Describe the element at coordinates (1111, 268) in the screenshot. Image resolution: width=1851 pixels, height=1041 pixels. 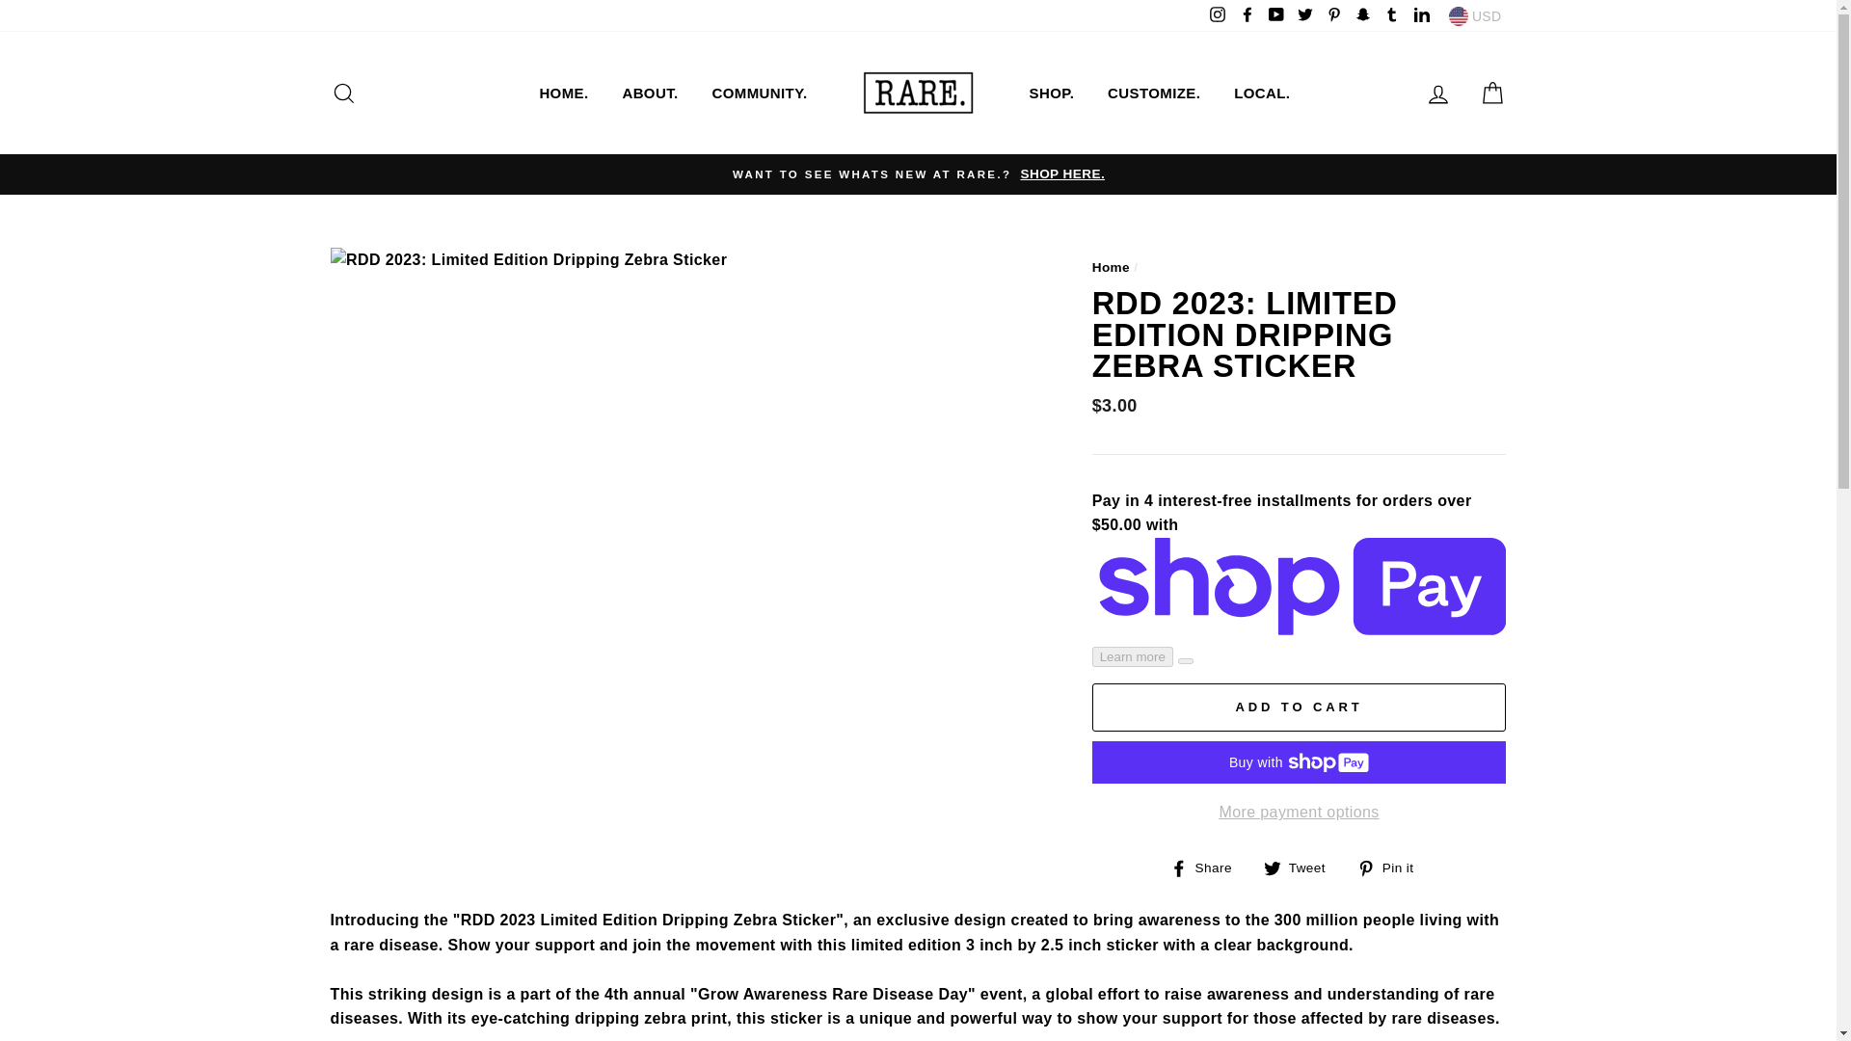
I see `Back to the frontpage` at that location.